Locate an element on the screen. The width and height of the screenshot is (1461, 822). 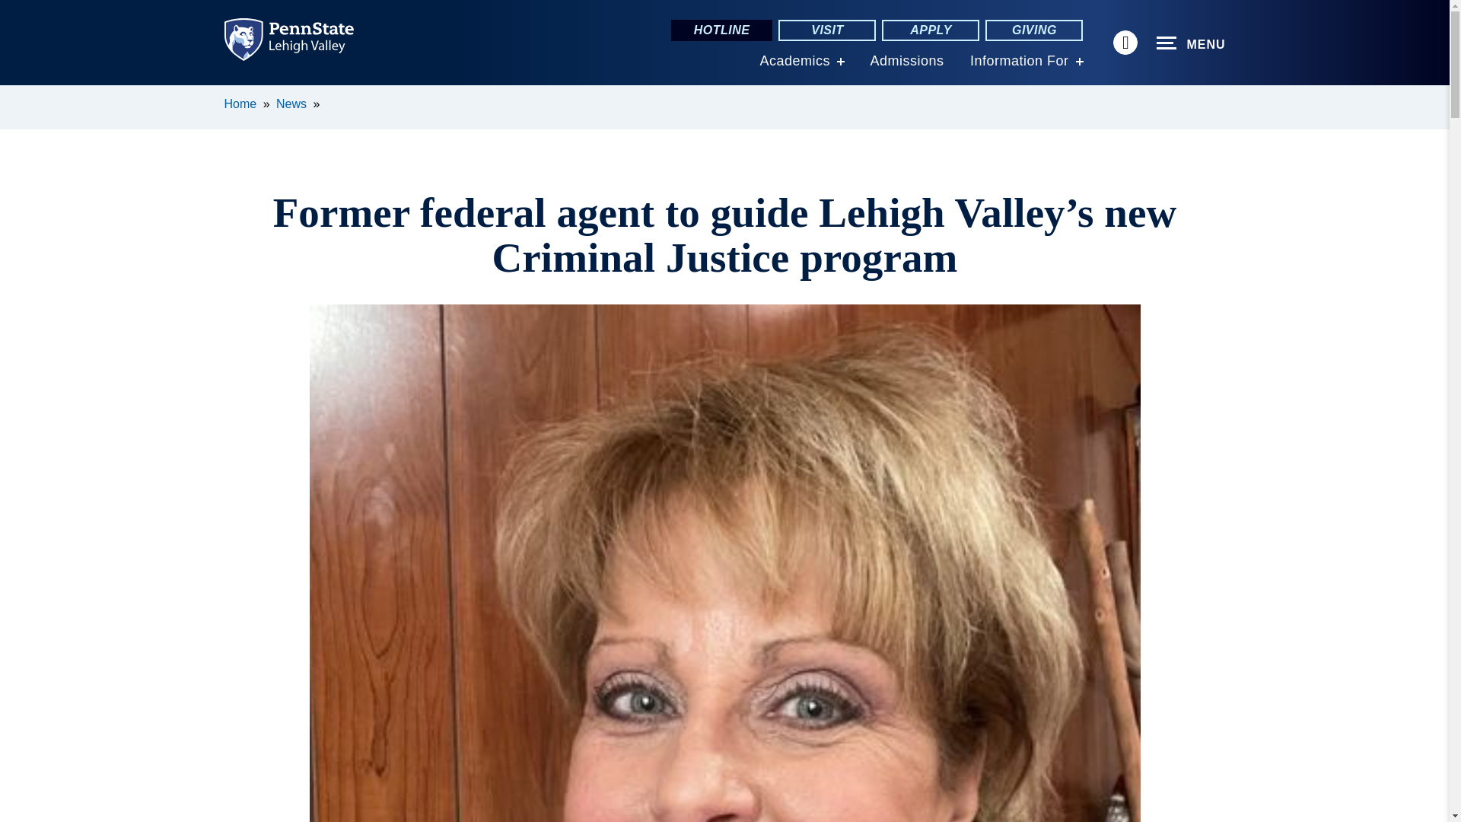
SKIP TO MAIN CONTENT is located at coordinates (20, 96).